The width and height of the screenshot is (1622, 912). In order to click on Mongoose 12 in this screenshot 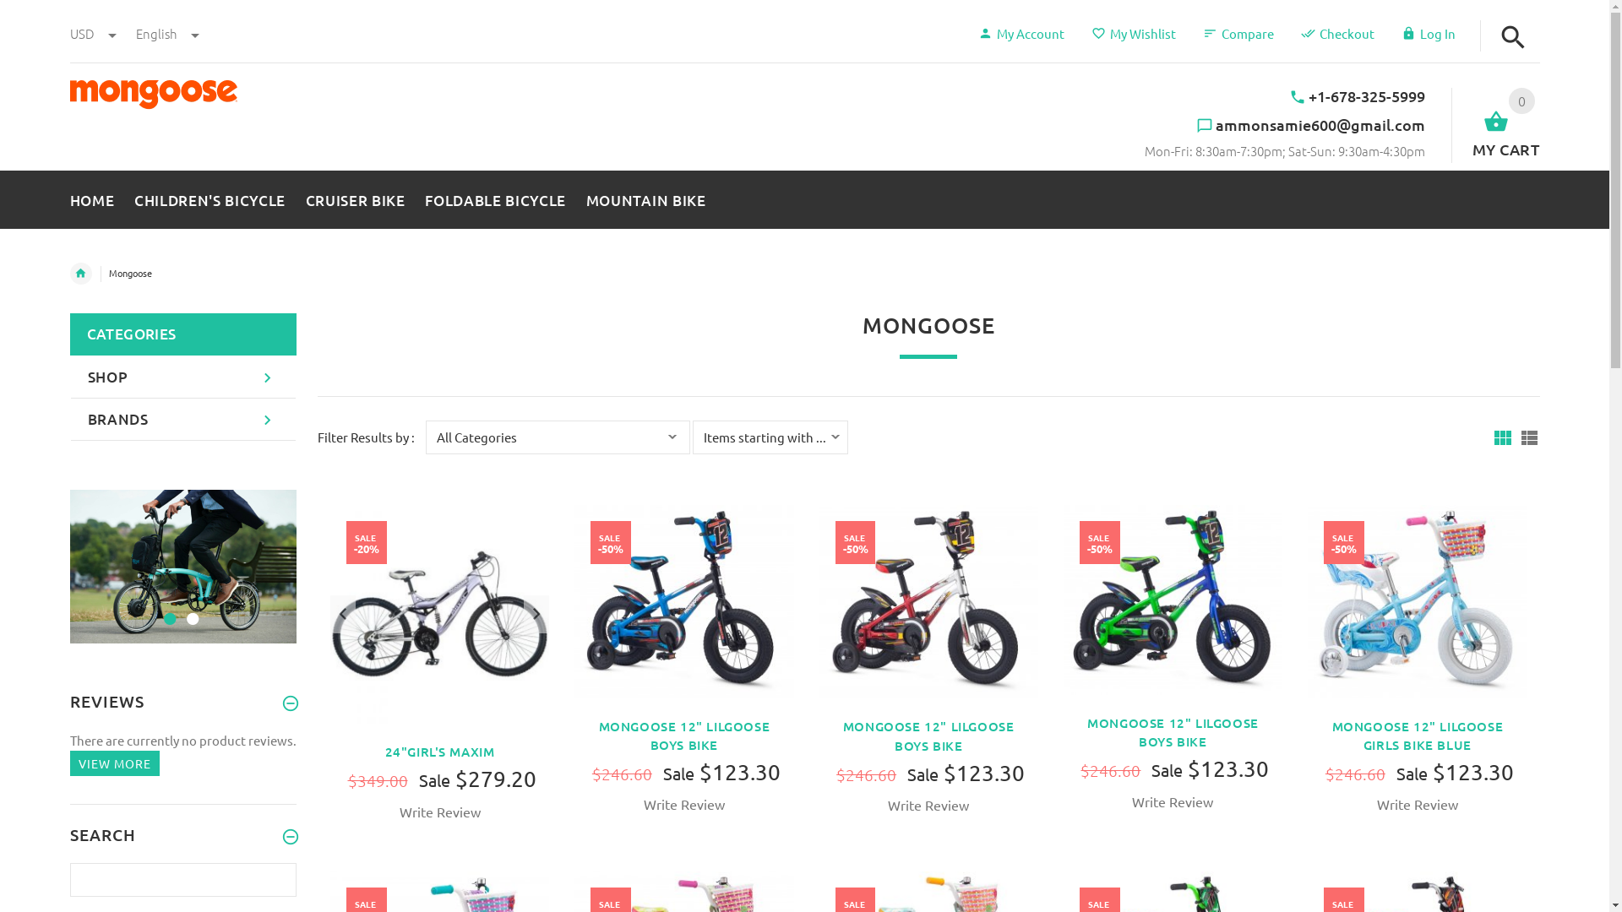, I will do `click(929, 600)`.